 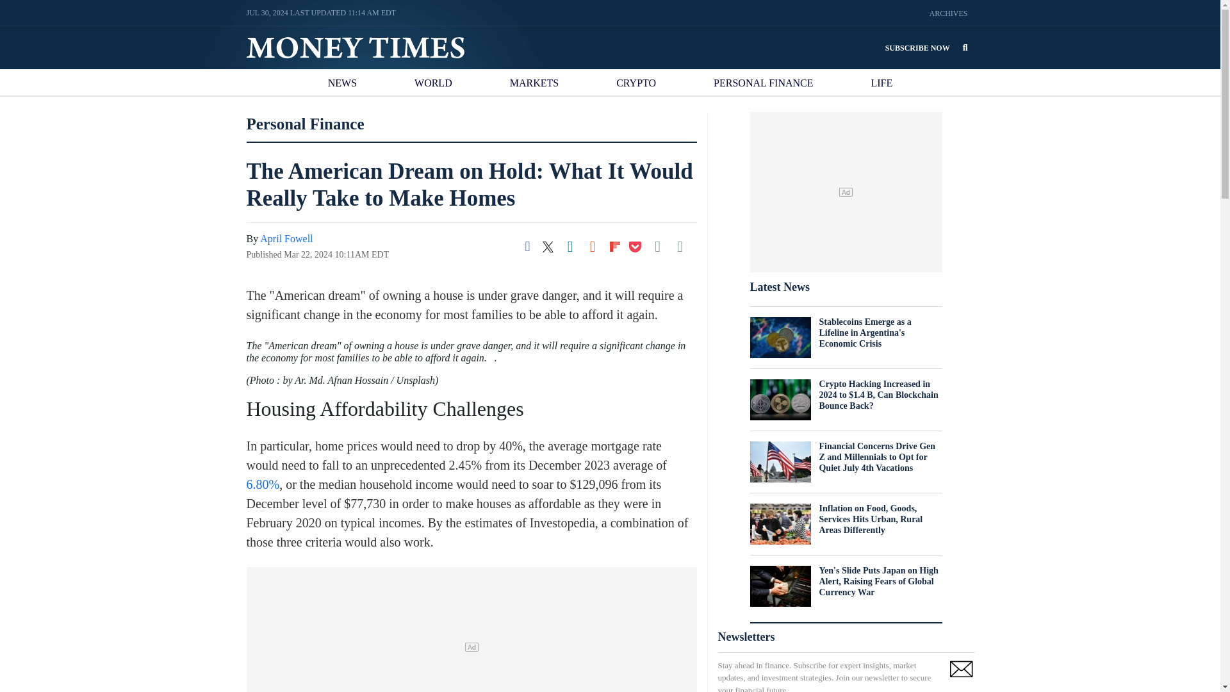 I want to click on CRYPTO, so click(x=635, y=85).